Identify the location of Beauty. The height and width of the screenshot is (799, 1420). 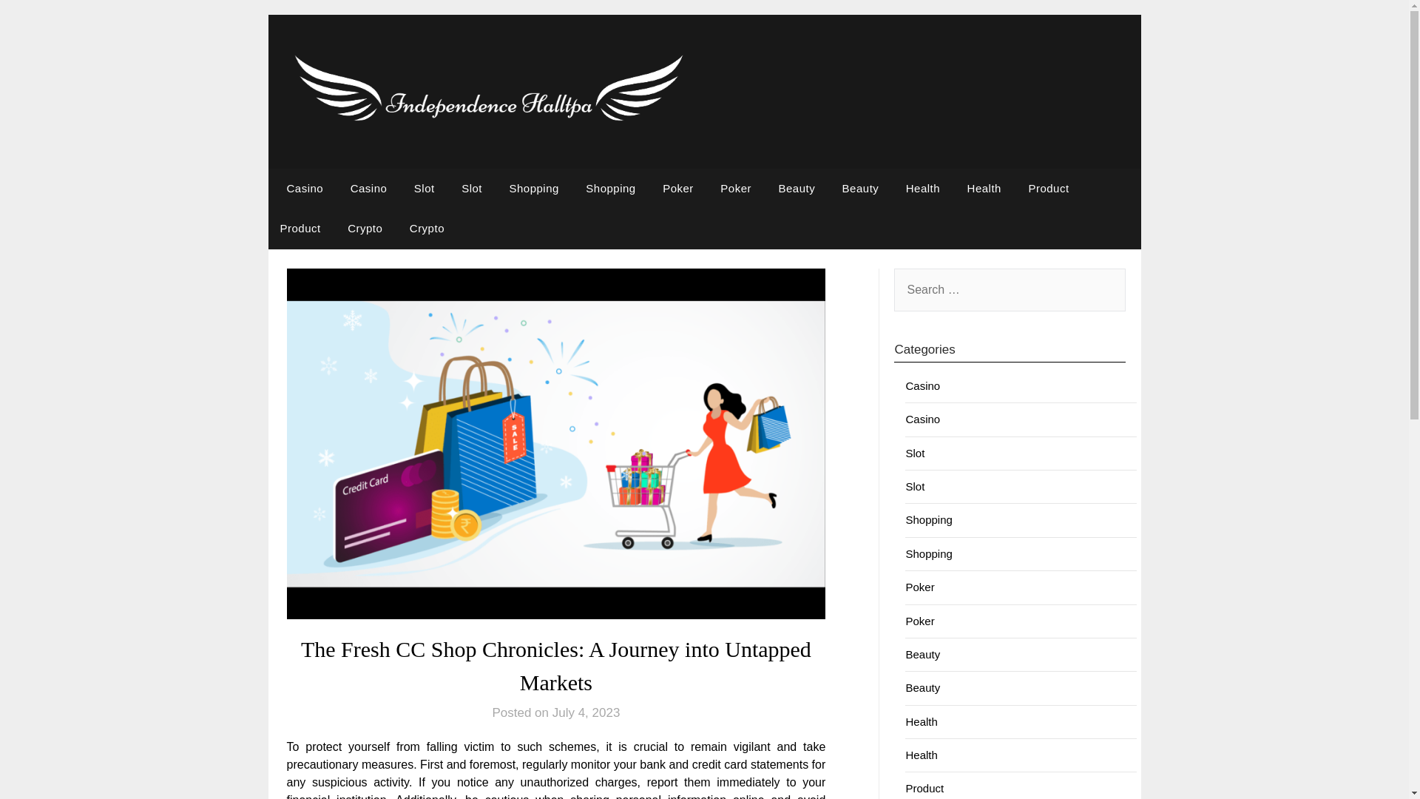
(923, 688).